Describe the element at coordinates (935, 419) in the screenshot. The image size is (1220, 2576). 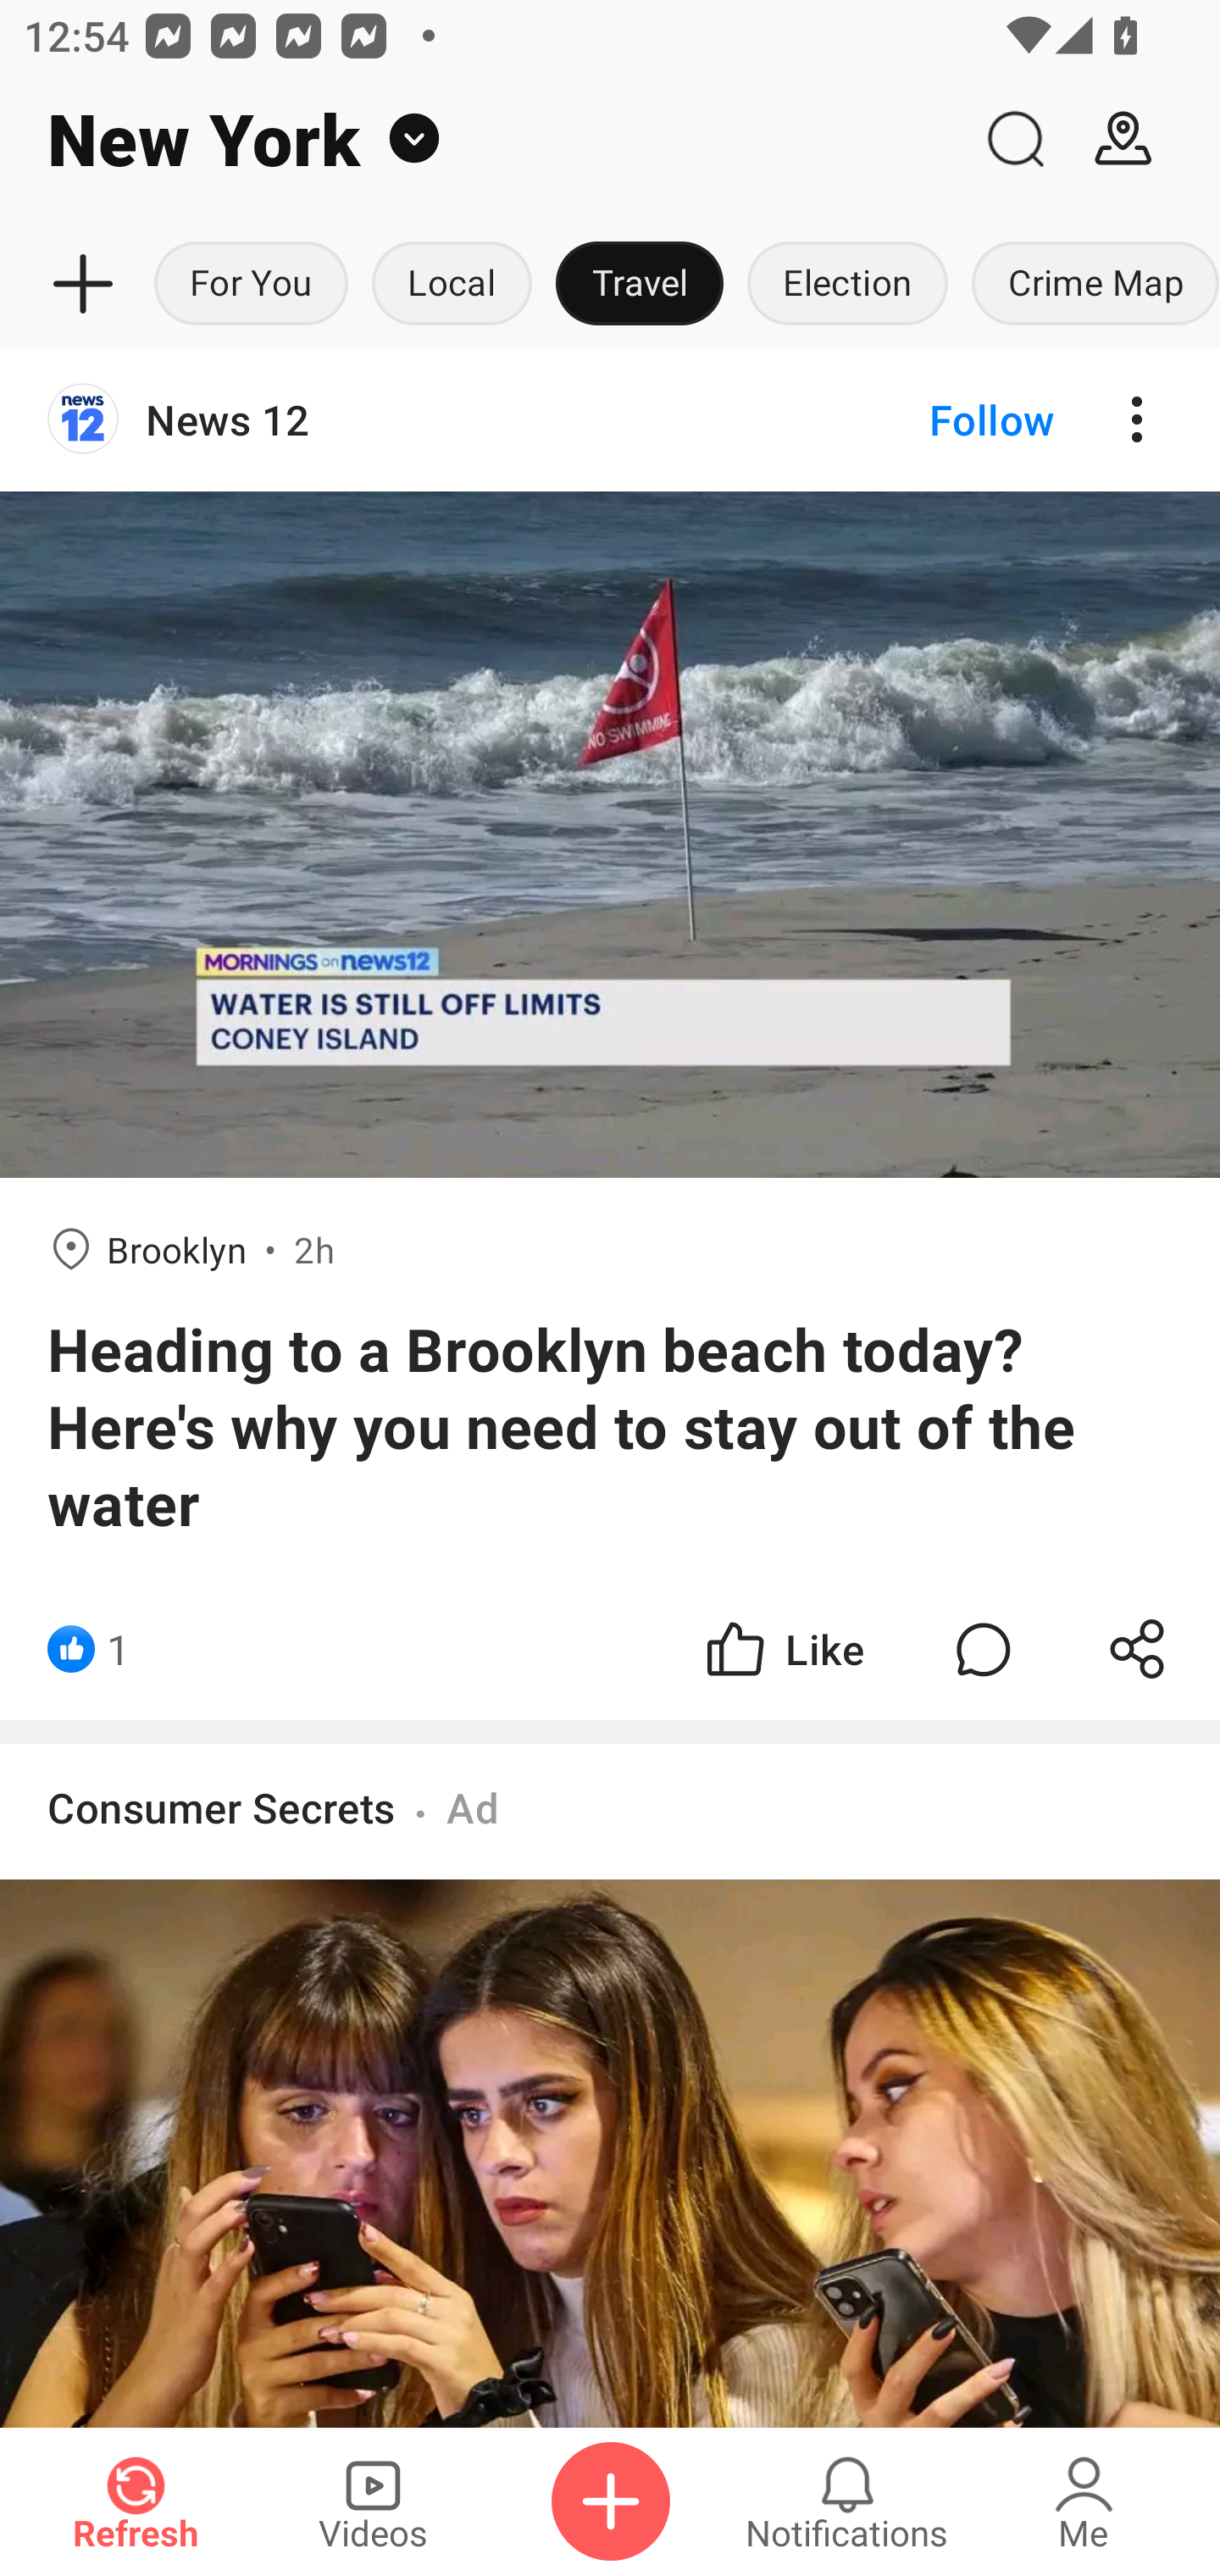
I see `Follow` at that location.